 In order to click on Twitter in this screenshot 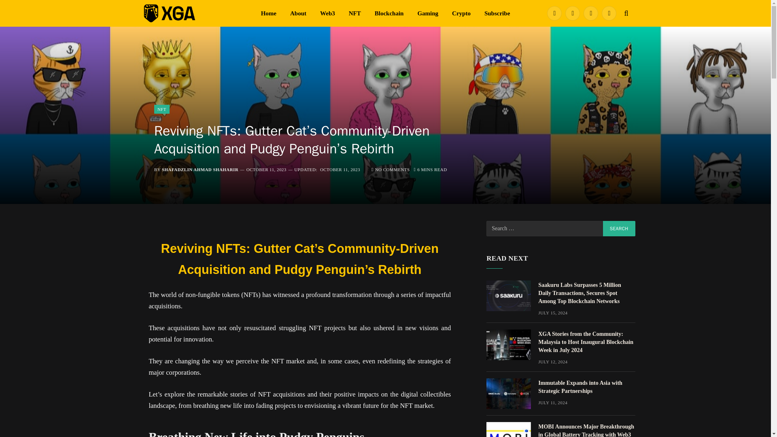, I will do `click(572, 13)`.